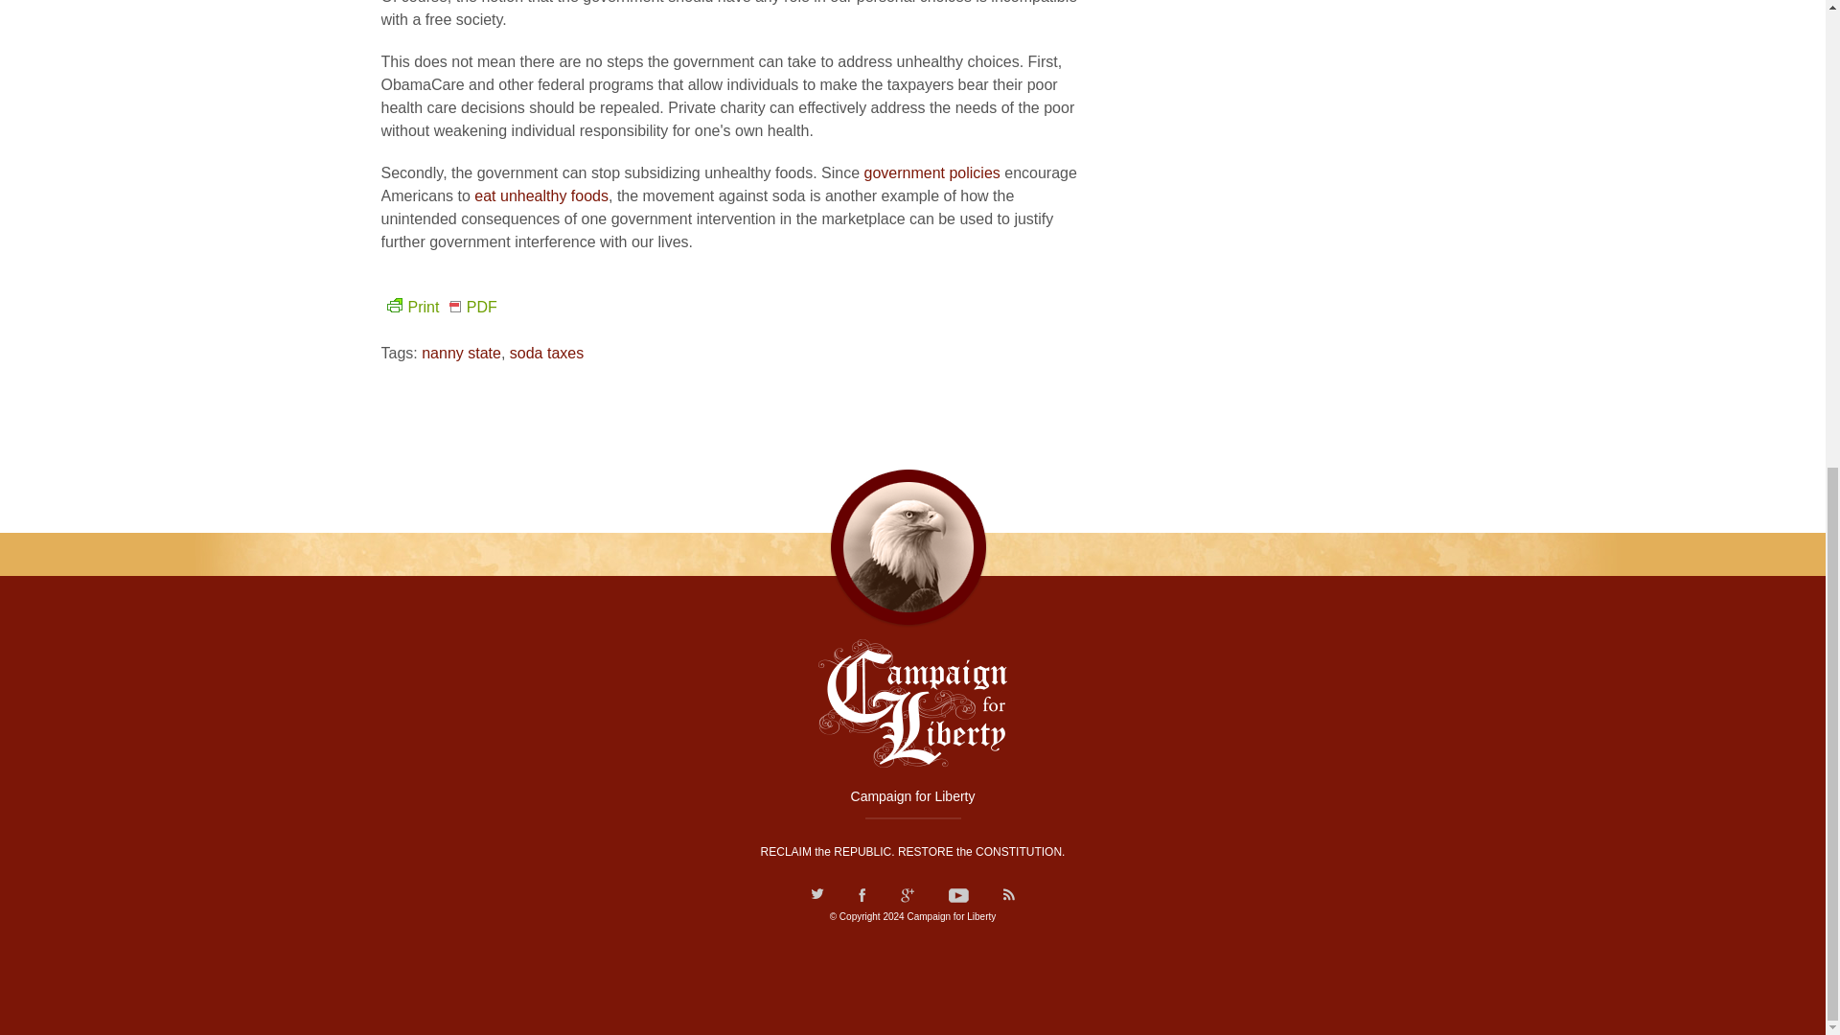  Describe the element at coordinates (460, 353) in the screenshot. I see `nanny state` at that location.